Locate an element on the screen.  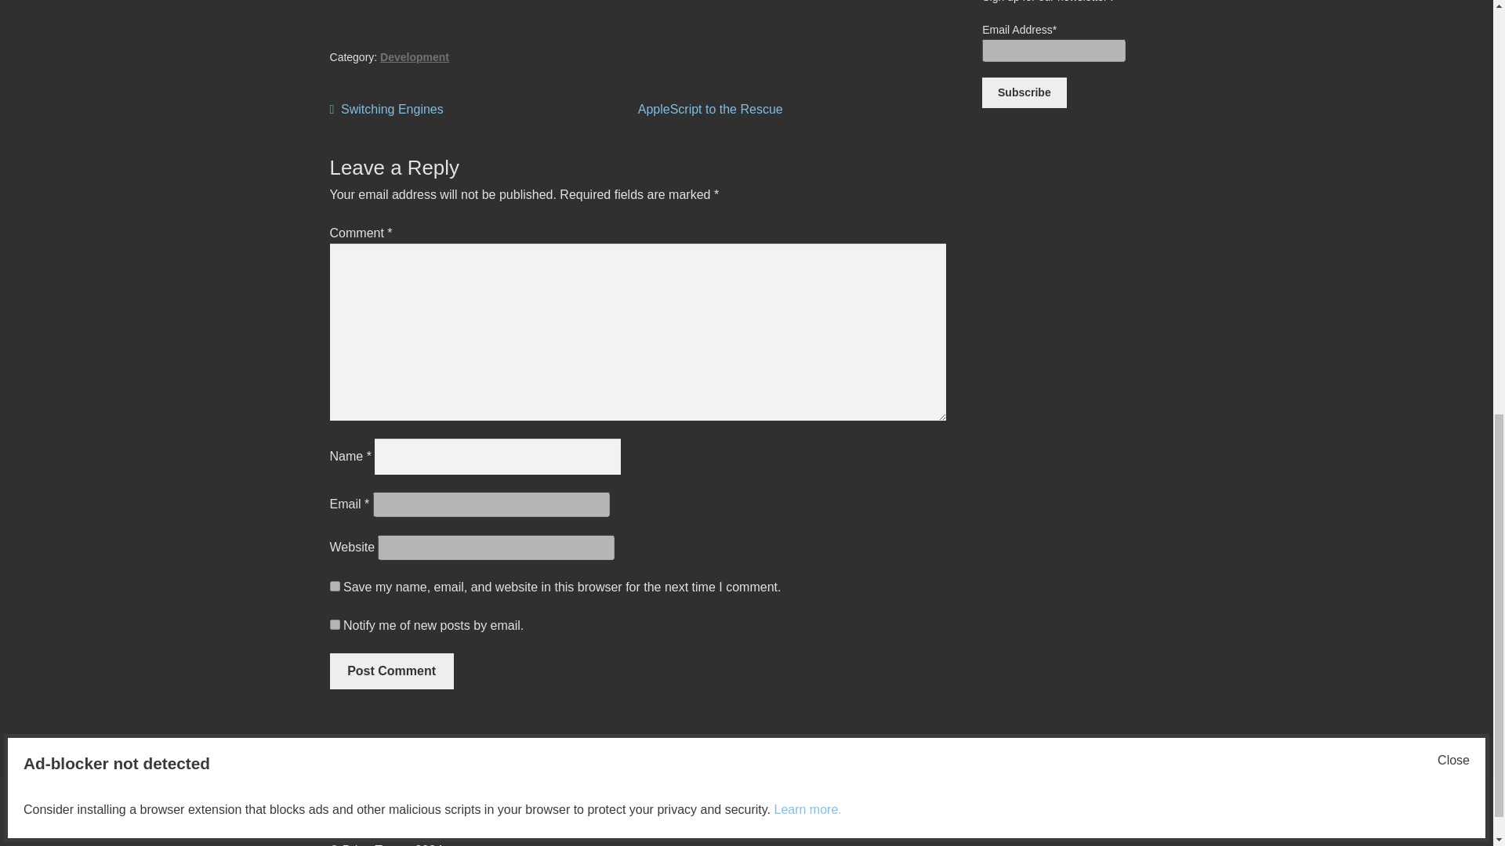
Mastodon is located at coordinates (1024, 93).